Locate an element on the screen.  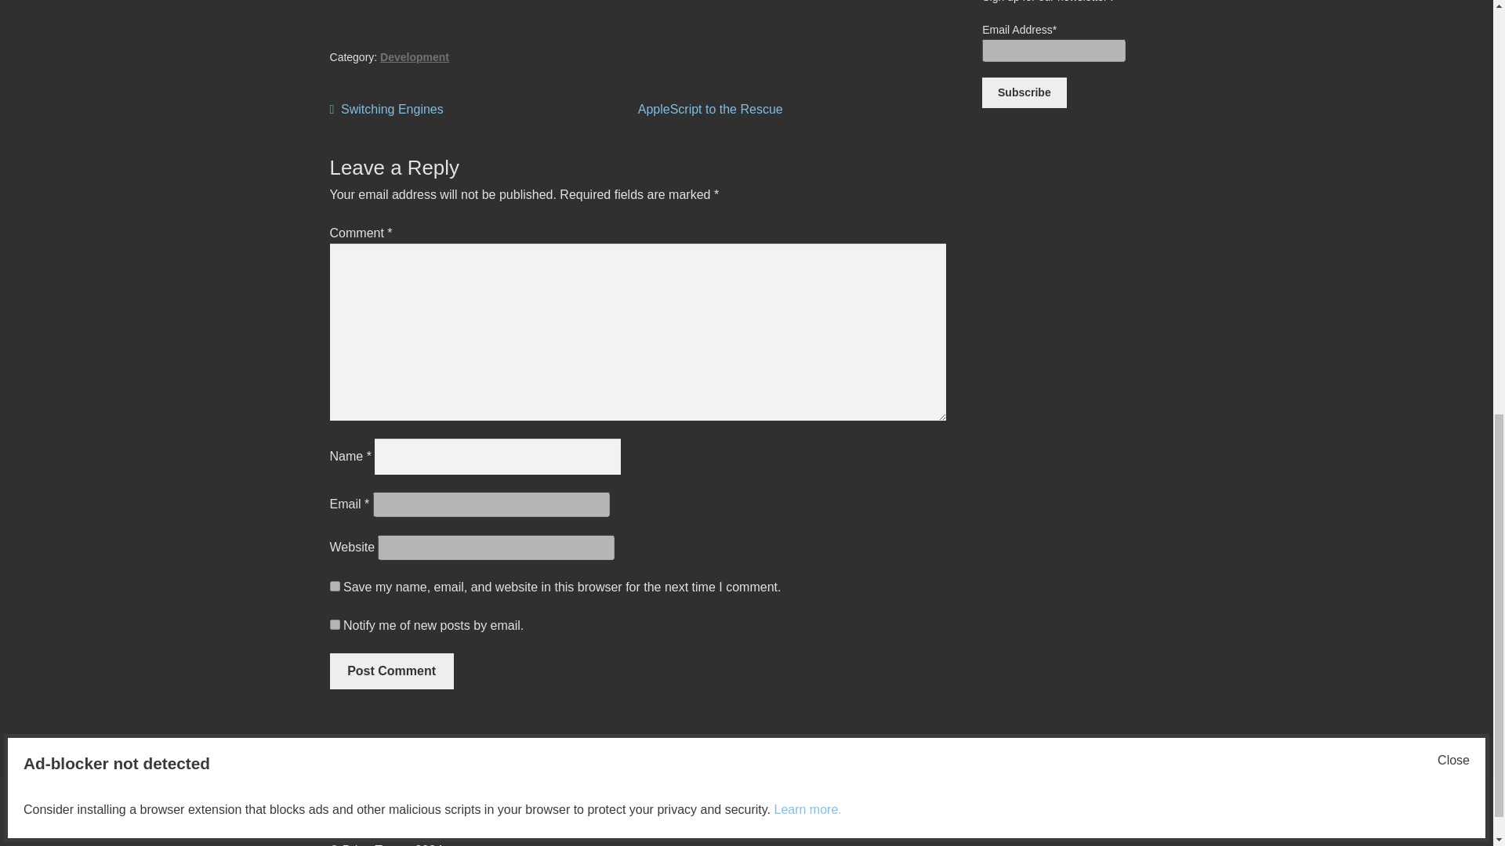
Mastodon is located at coordinates (1024, 93).